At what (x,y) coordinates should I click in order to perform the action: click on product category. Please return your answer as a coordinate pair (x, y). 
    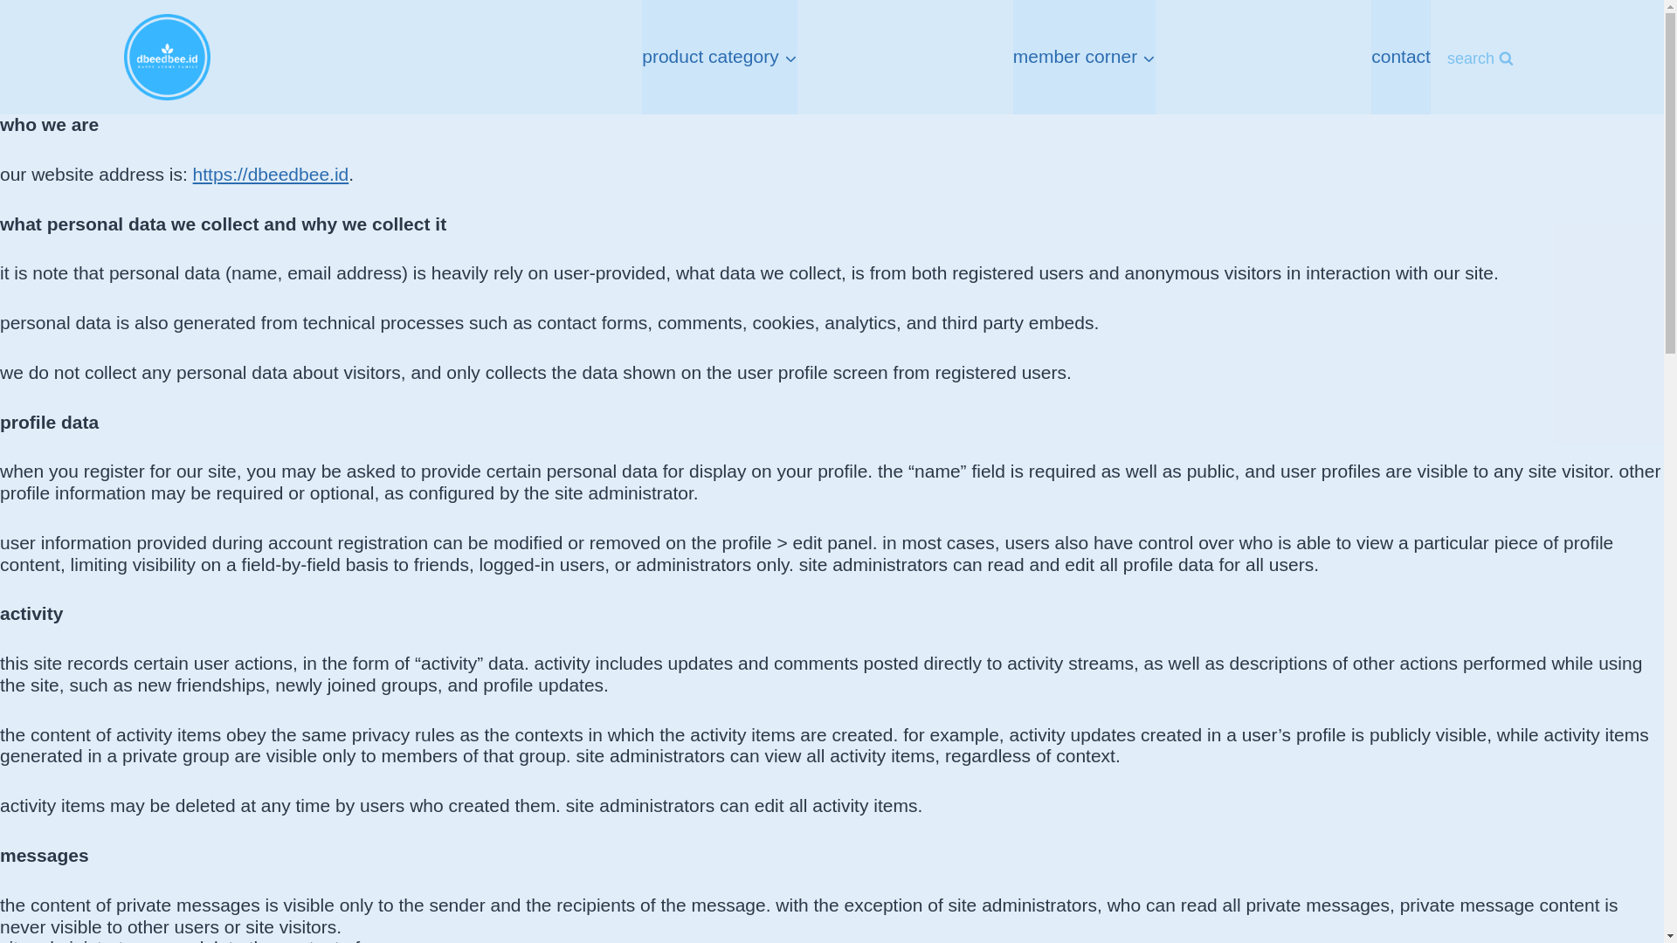
    Looking at the image, I should click on (720, 57).